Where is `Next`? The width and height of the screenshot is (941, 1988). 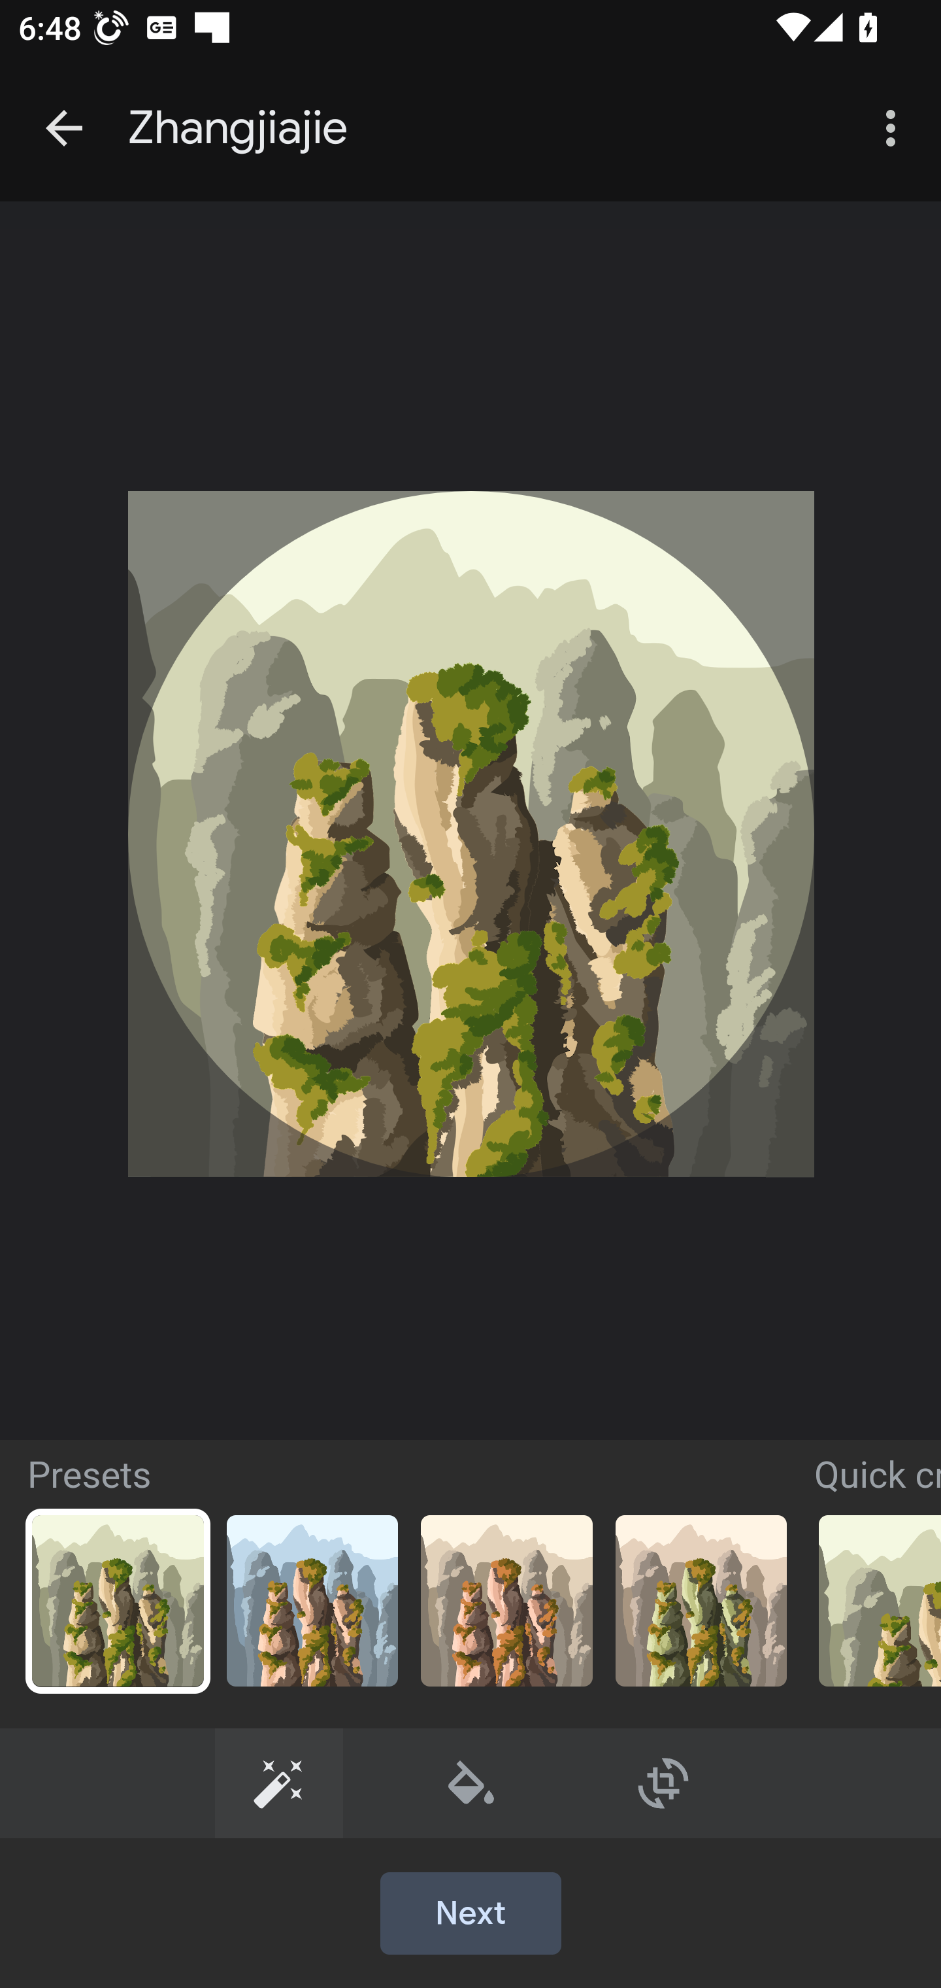
Next is located at coordinates (470, 1914).